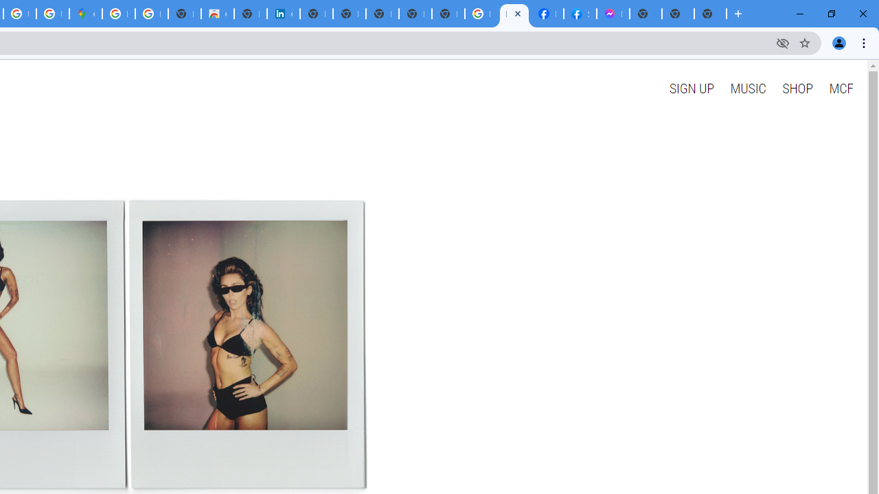 This screenshot has height=494, width=879. Describe the element at coordinates (547, 14) in the screenshot. I see `Miley Cyrus | Facebook` at that location.